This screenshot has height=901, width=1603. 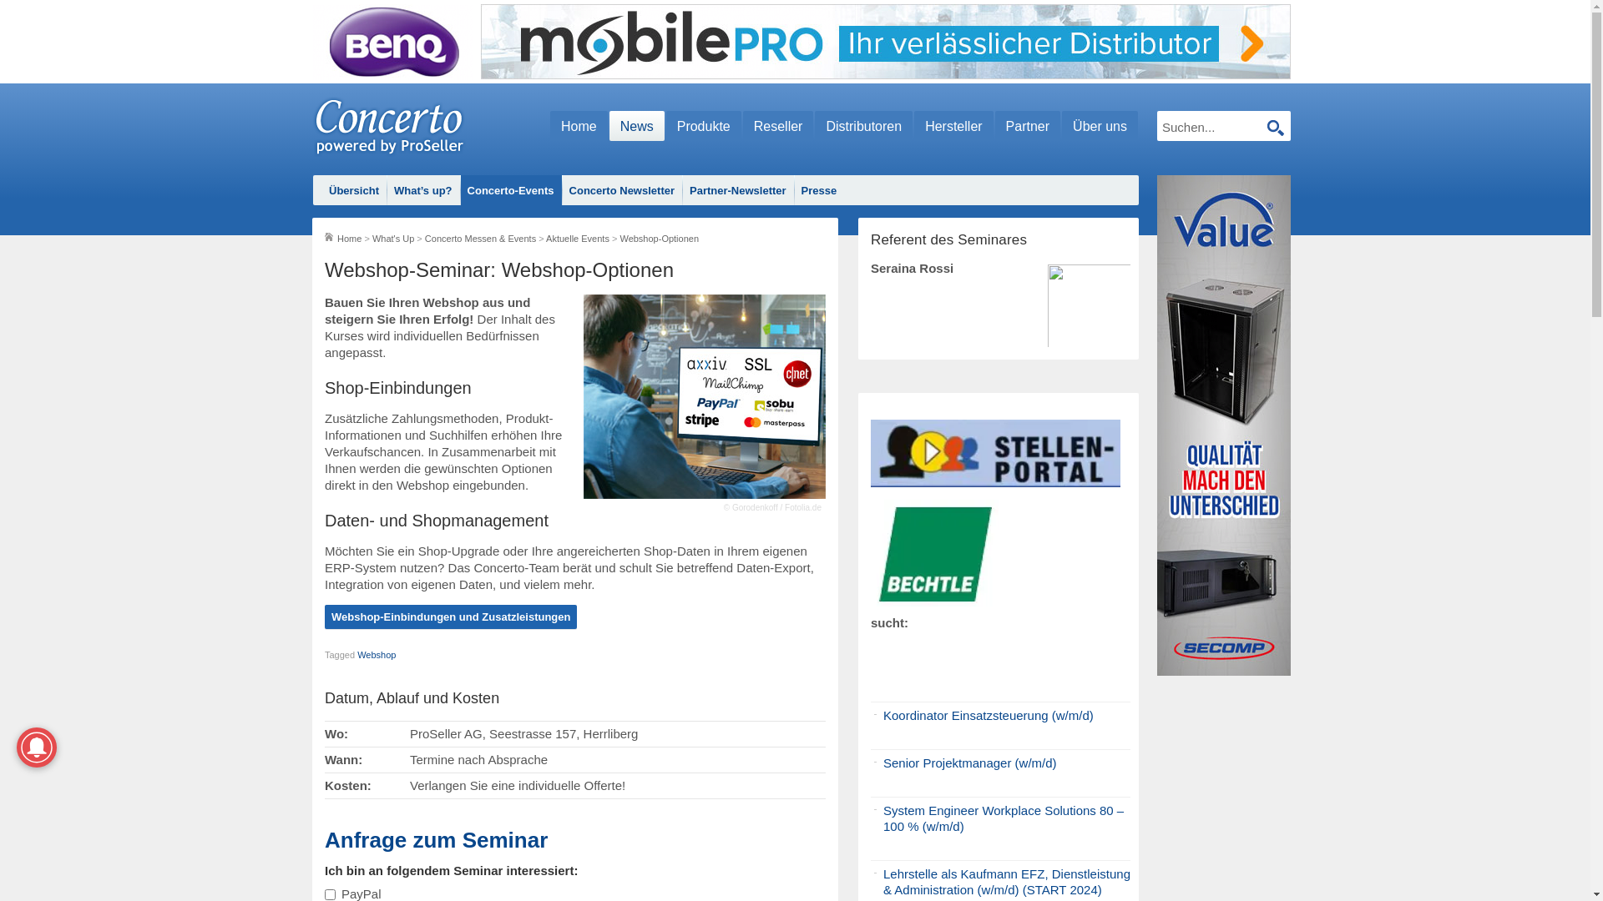 What do you see at coordinates (579, 127) in the screenshot?
I see `Home` at bounding box center [579, 127].